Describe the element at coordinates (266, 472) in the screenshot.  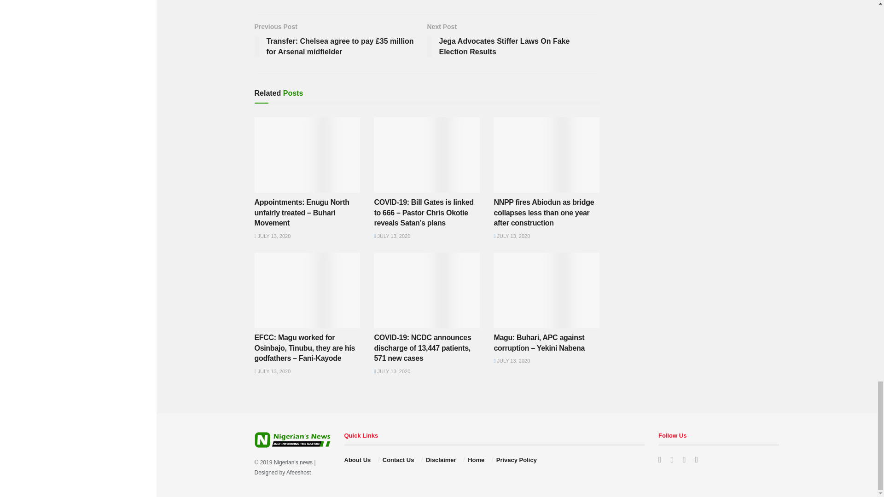
I see `Website Design in Nigeria` at that location.